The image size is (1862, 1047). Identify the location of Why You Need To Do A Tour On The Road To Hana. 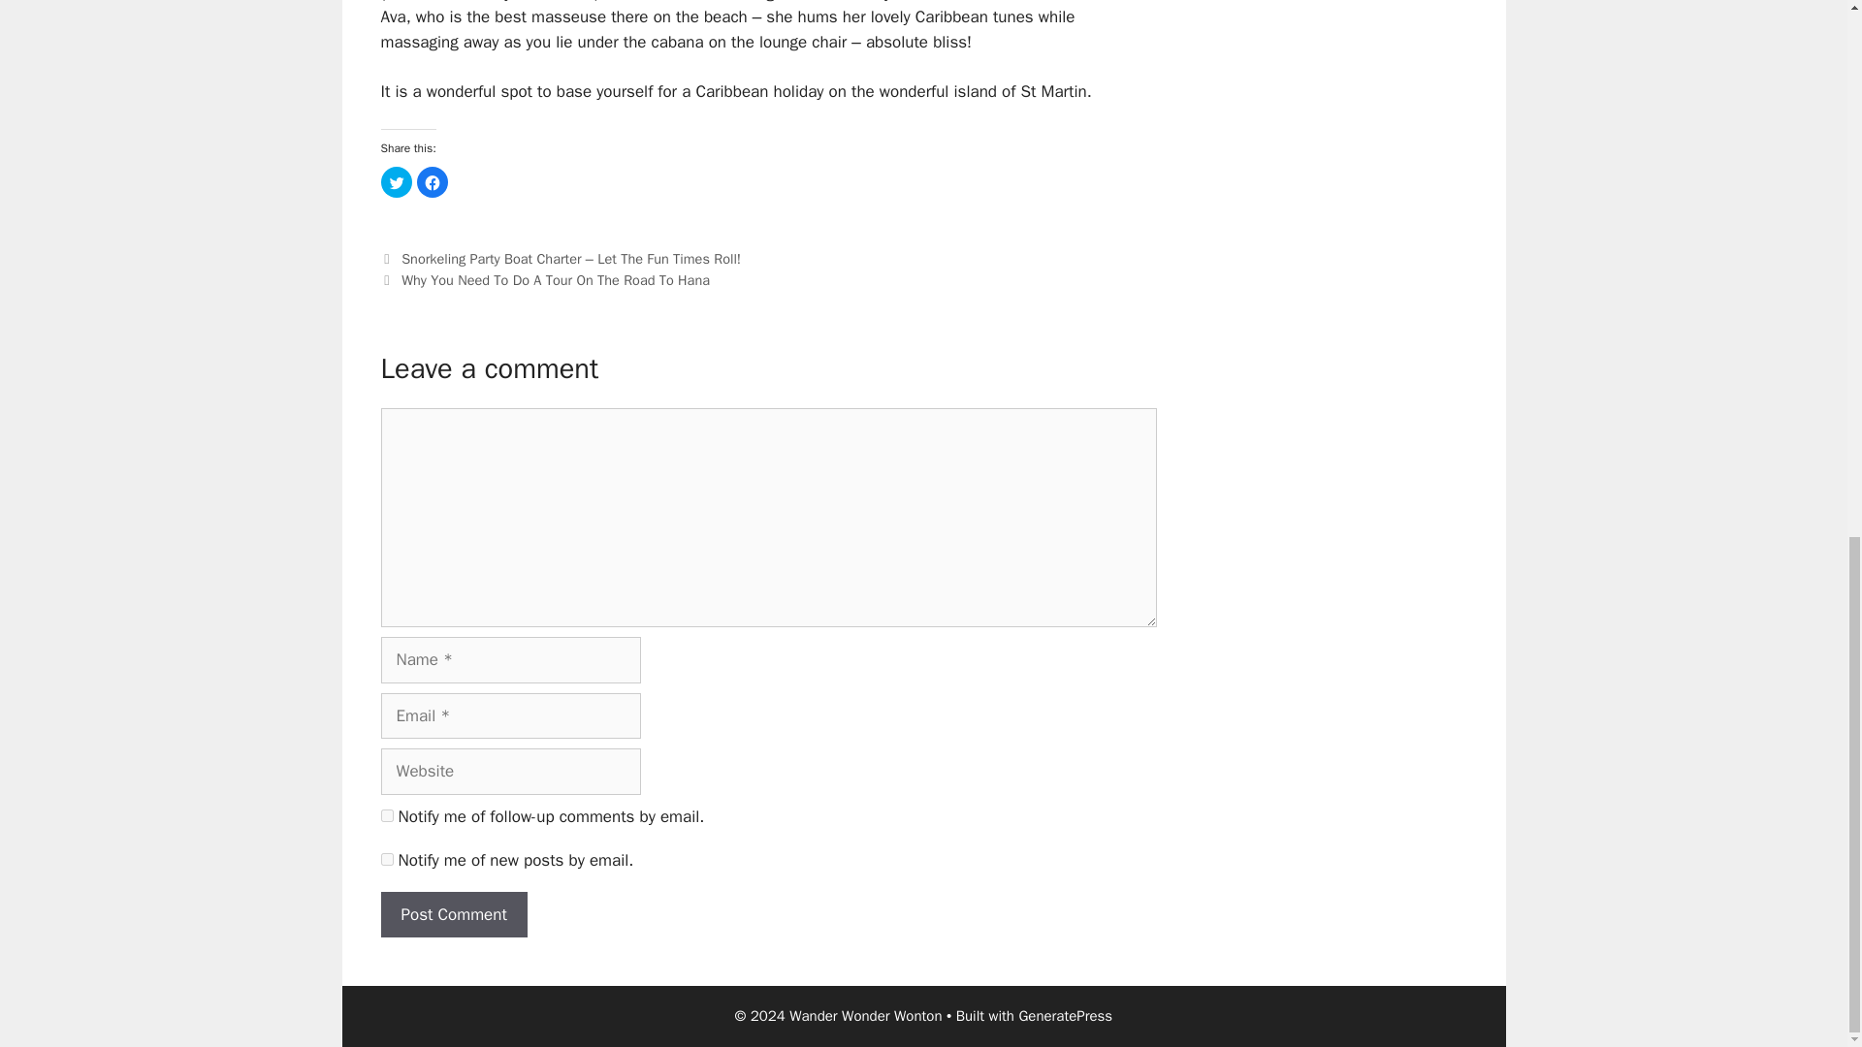
(555, 279).